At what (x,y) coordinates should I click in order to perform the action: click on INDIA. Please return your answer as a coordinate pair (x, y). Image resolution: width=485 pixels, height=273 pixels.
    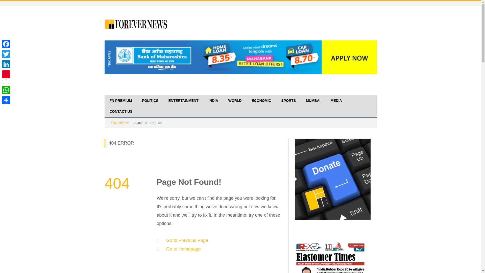
    Looking at the image, I should click on (213, 101).